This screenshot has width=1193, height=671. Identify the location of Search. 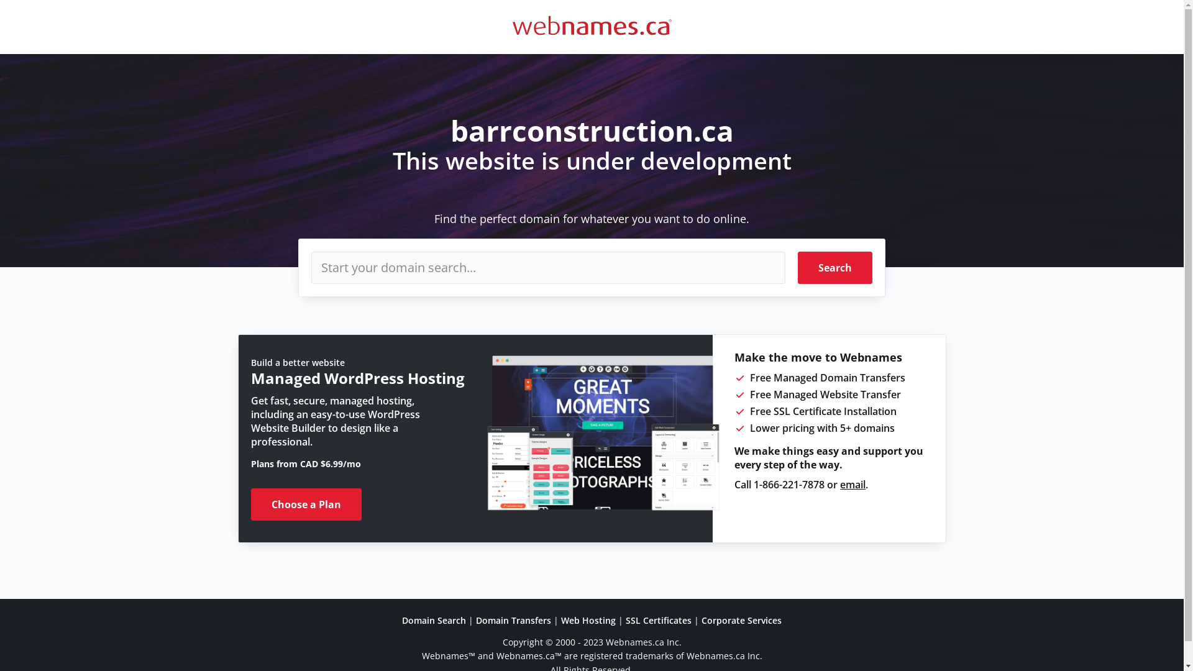
(835, 268).